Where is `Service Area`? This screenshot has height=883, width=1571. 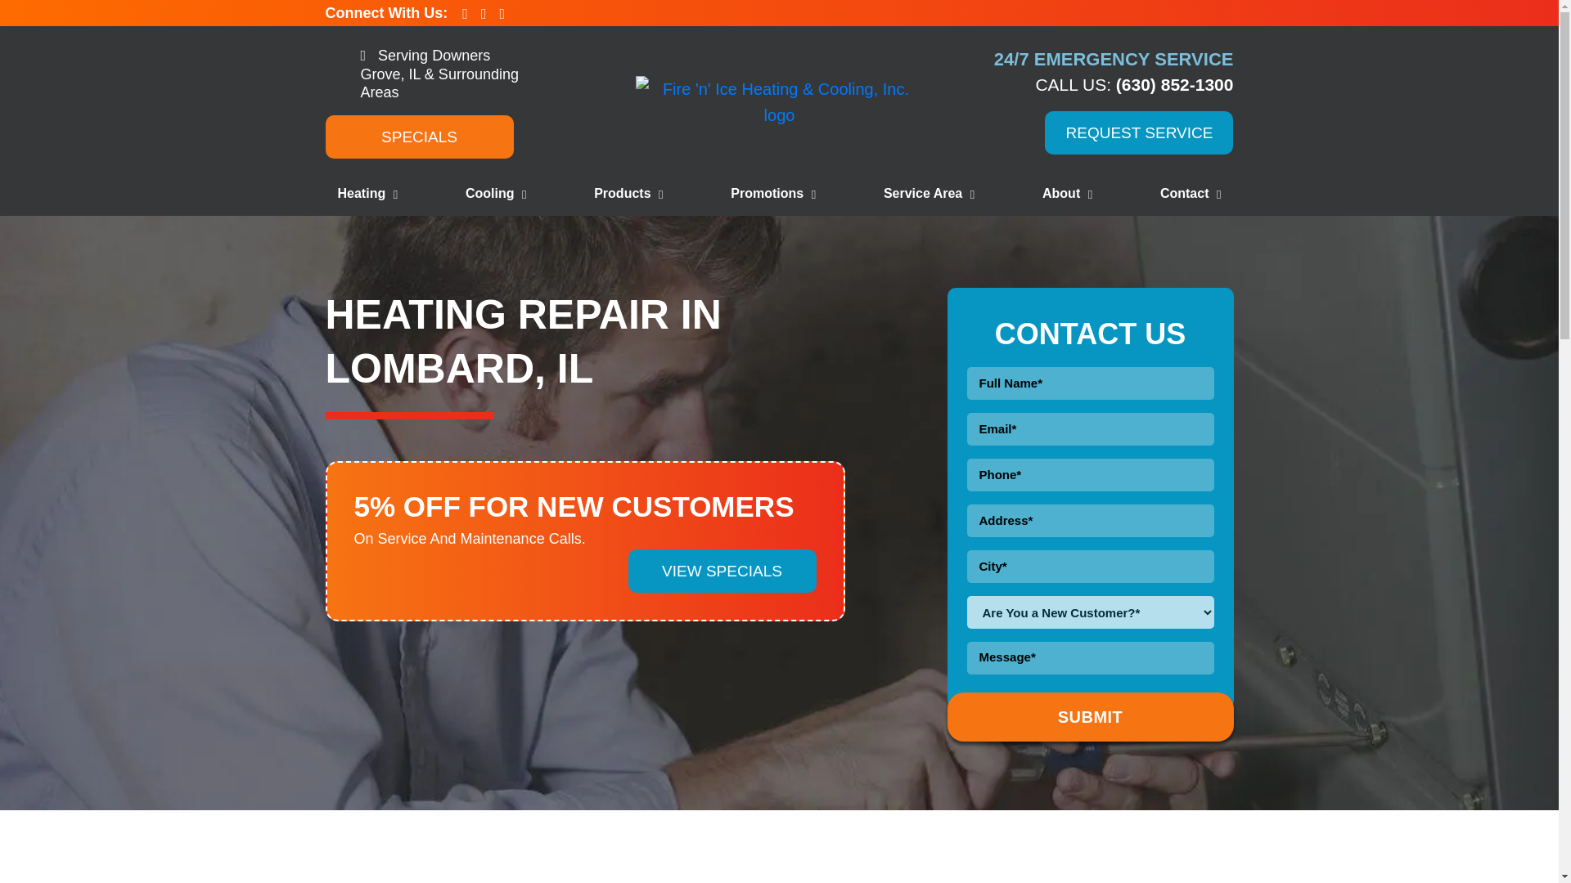
Service Area is located at coordinates (929, 193).